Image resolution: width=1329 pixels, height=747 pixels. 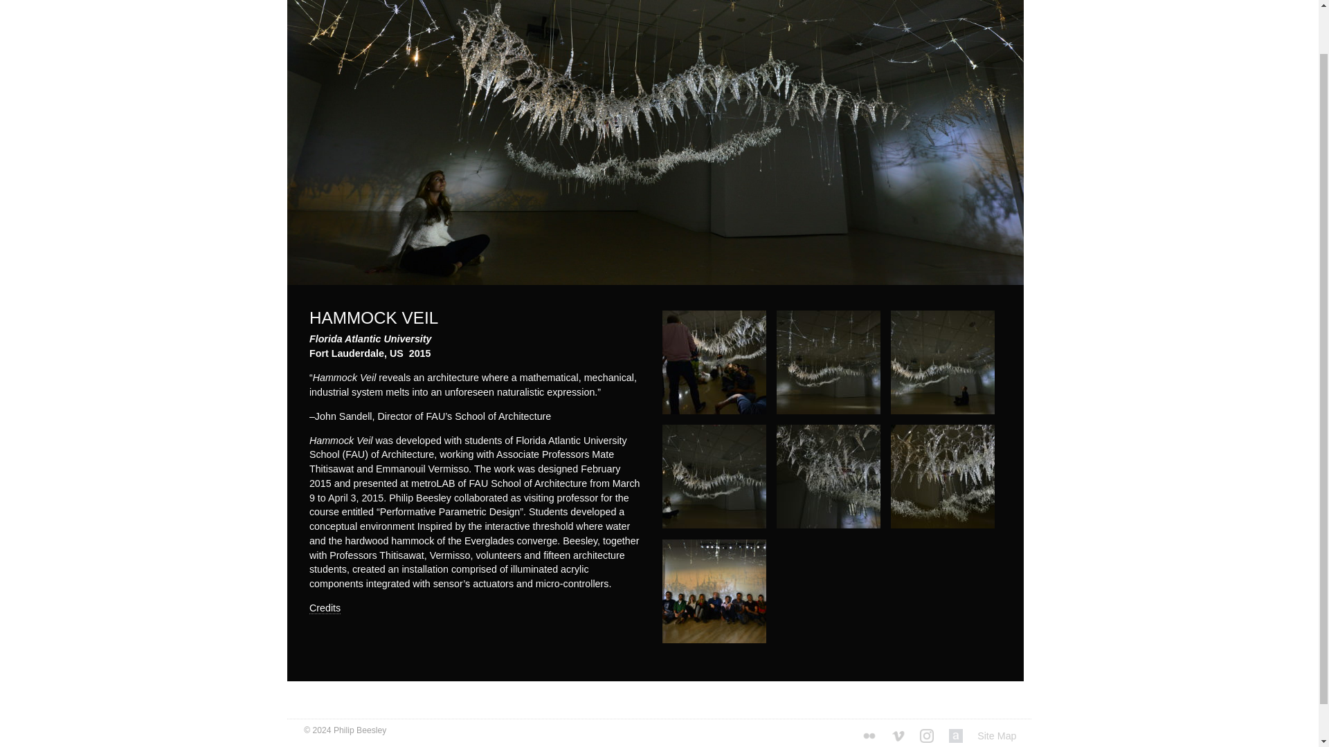 What do you see at coordinates (1004, 731) in the screenshot?
I see `Site Map` at bounding box center [1004, 731].